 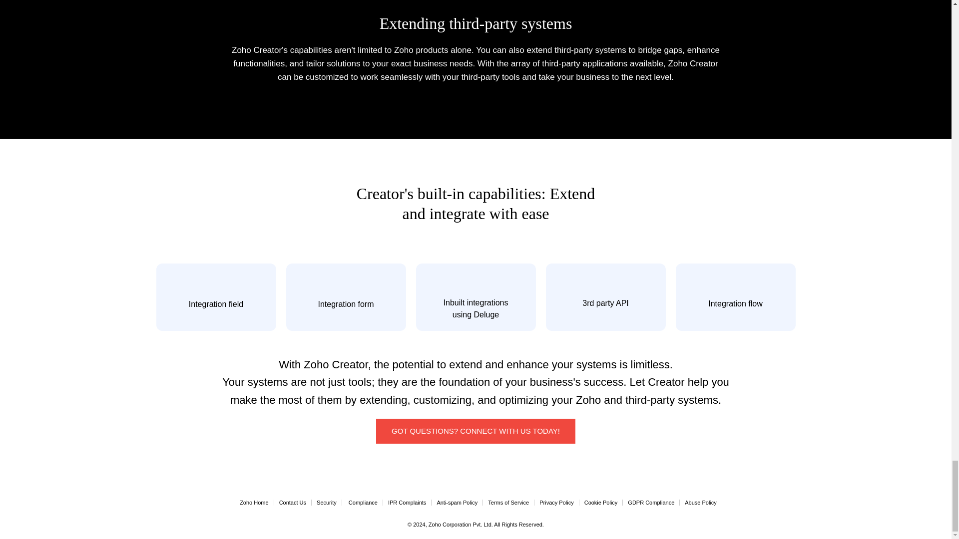 I want to click on Anti-spam Policy, so click(x=457, y=503).